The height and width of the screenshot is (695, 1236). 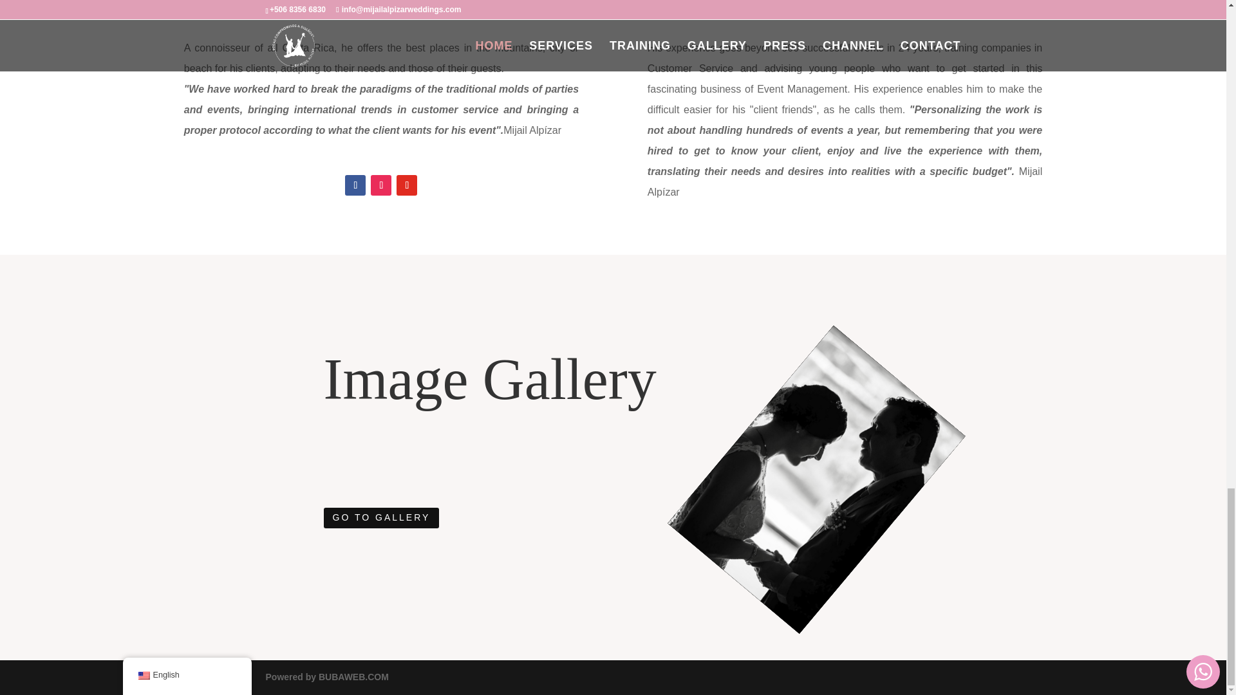 What do you see at coordinates (355, 185) in the screenshot?
I see `Follow on Facebook` at bounding box center [355, 185].